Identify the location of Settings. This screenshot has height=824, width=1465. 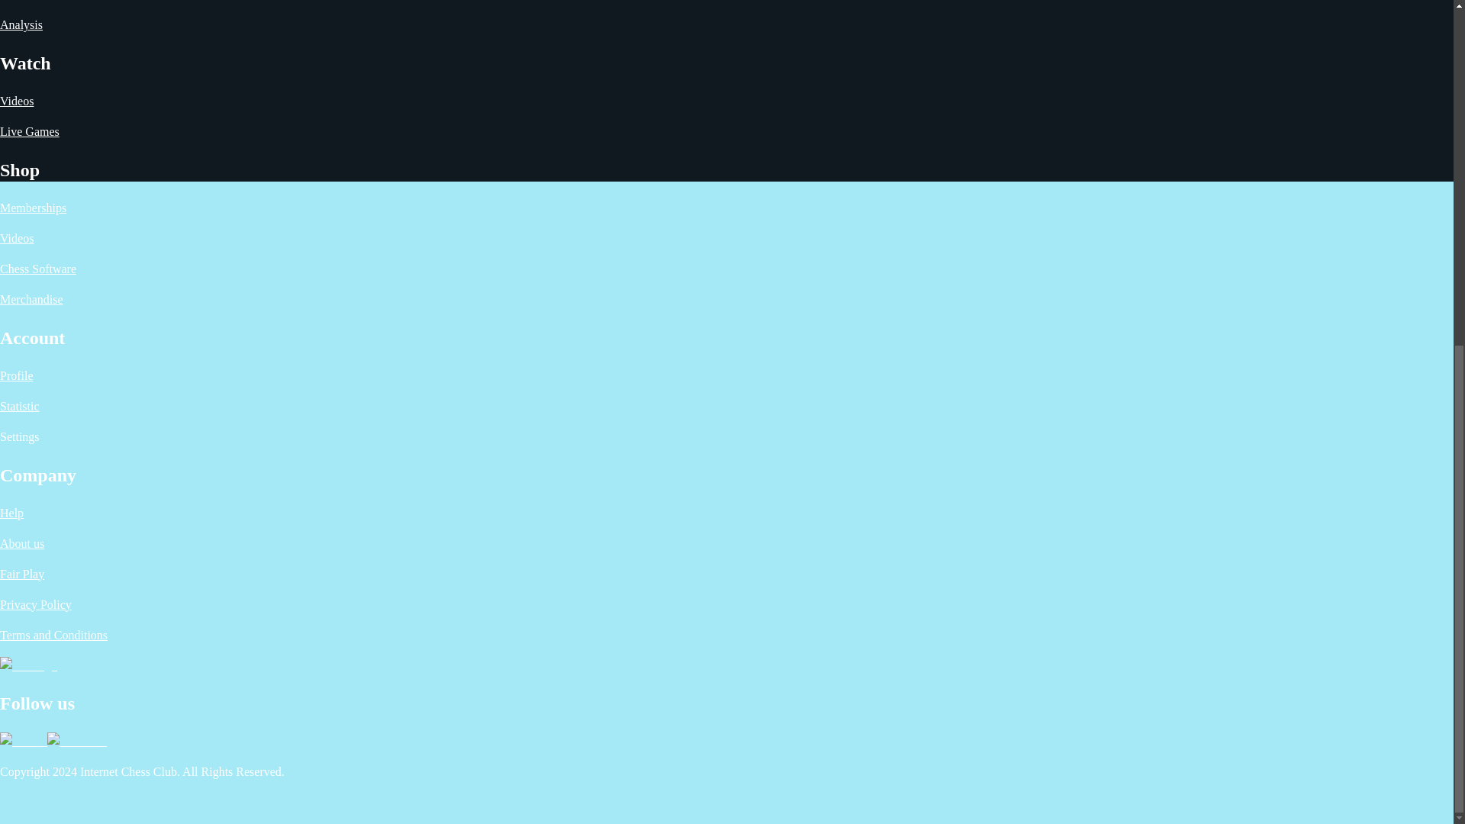
(20, 436).